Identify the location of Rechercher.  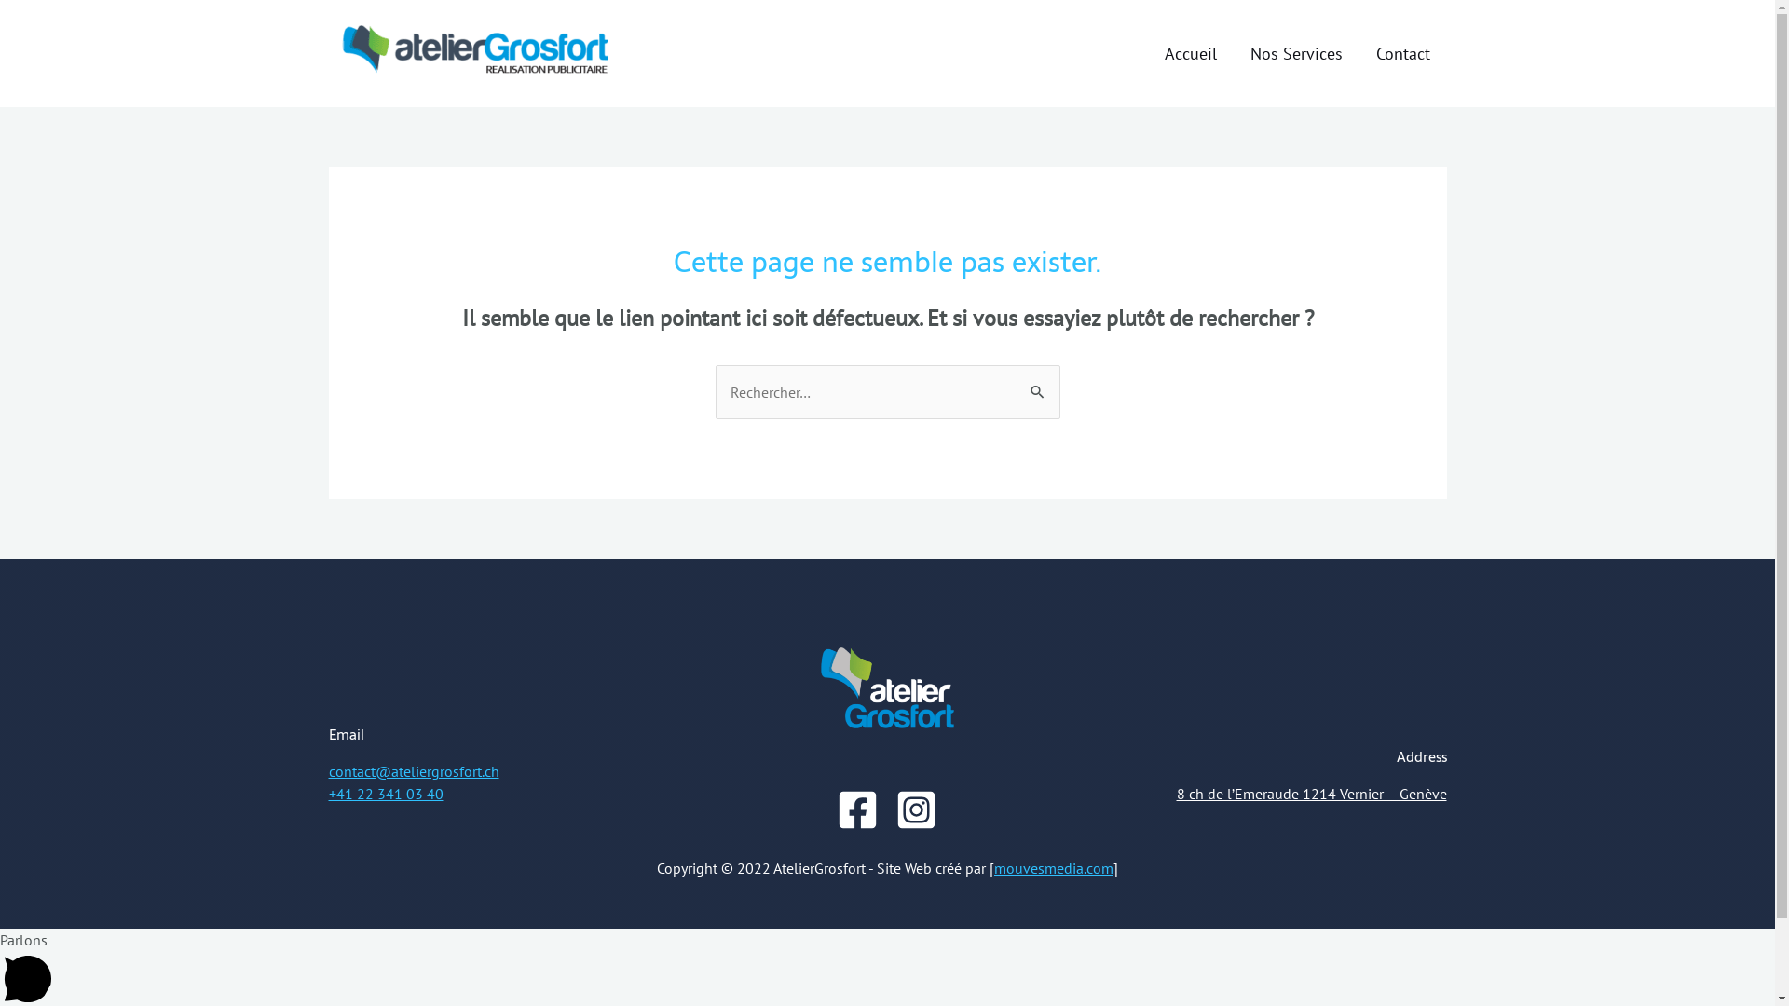
(1038, 384).